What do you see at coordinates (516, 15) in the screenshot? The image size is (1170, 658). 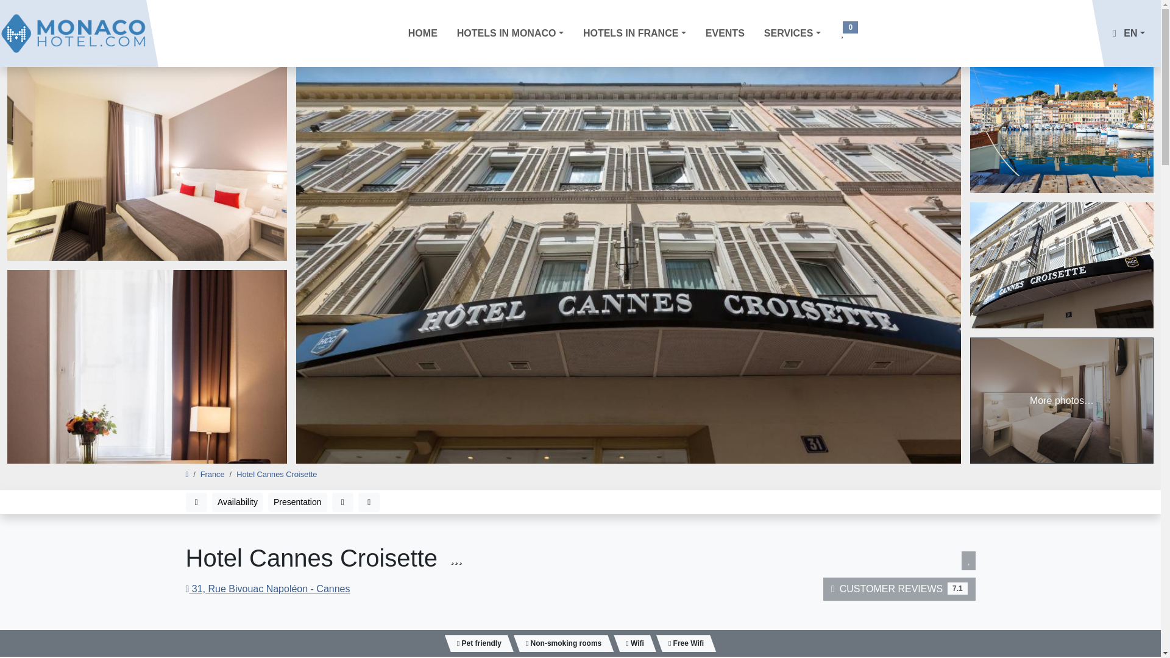 I see `3-STARS HOTELS` at bounding box center [516, 15].